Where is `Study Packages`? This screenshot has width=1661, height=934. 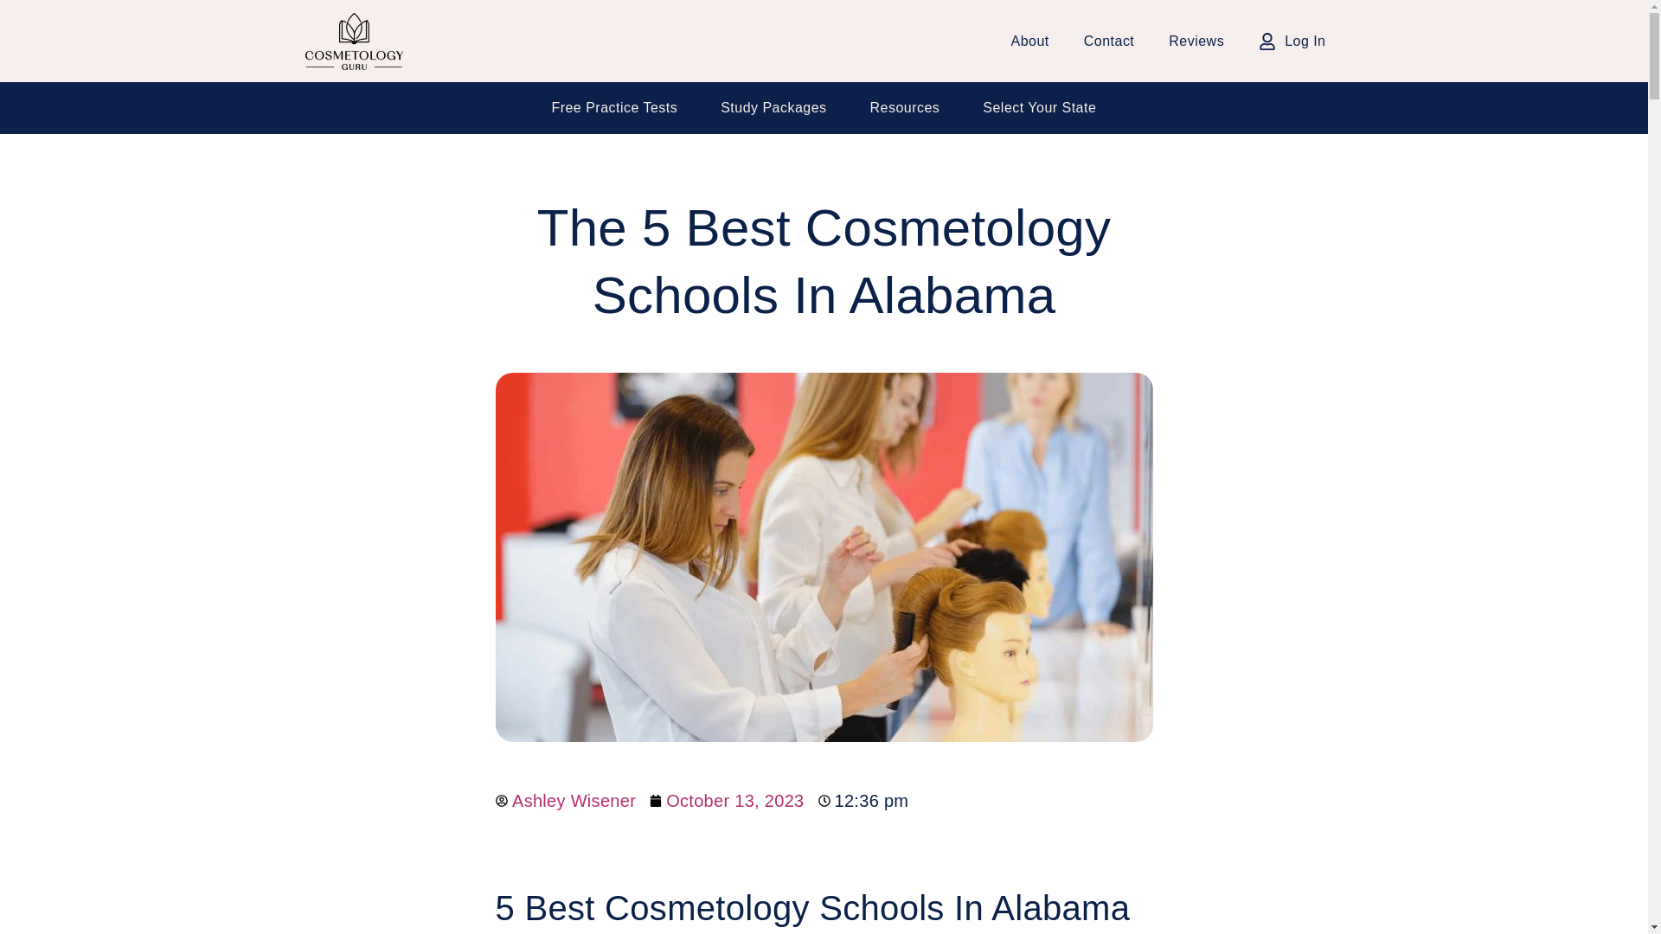
Study Packages is located at coordinates (773, 107).